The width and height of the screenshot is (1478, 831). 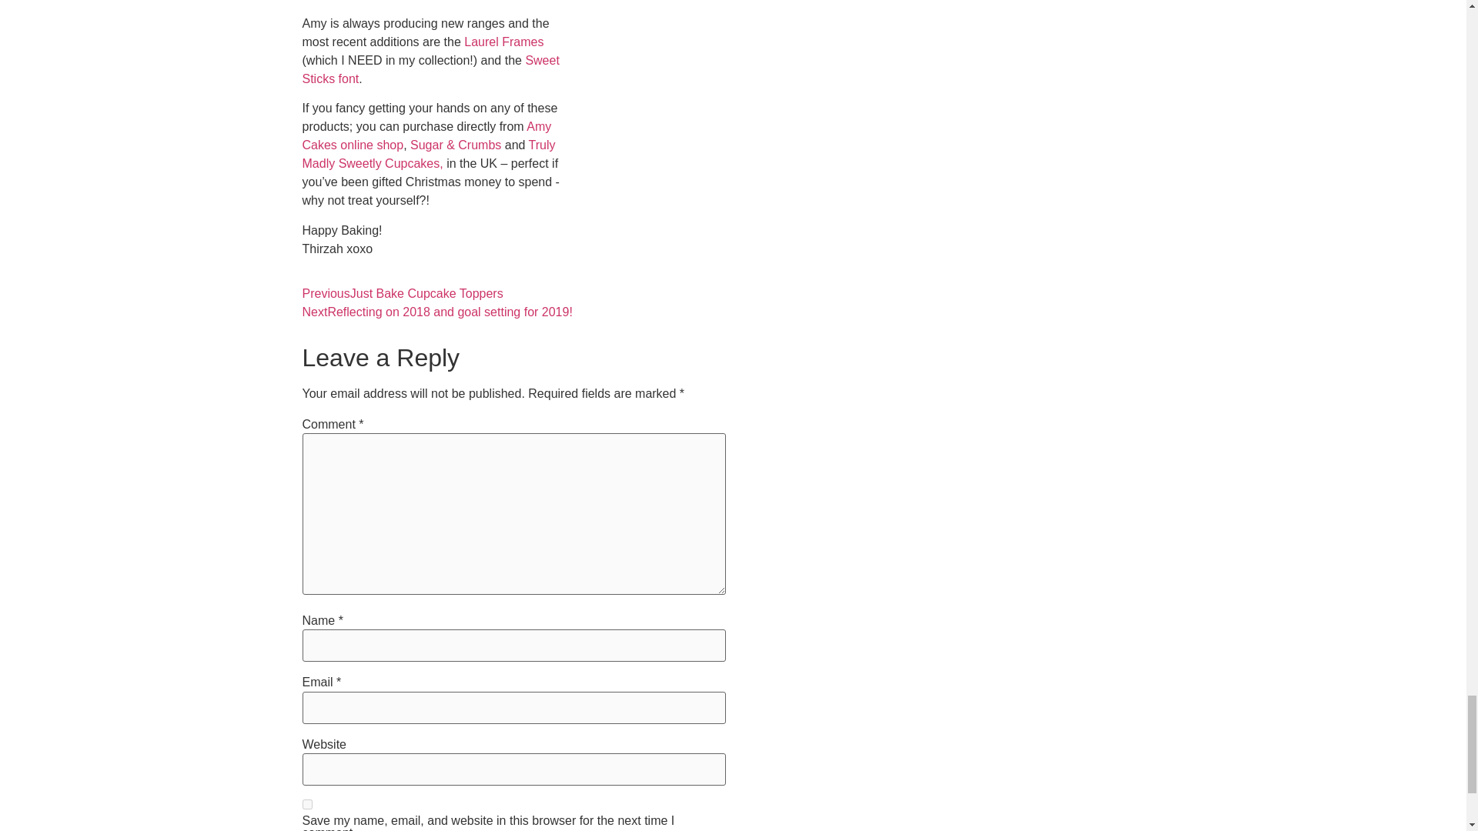 I want to click on Laurel Frames, so click(x=503, y=42).